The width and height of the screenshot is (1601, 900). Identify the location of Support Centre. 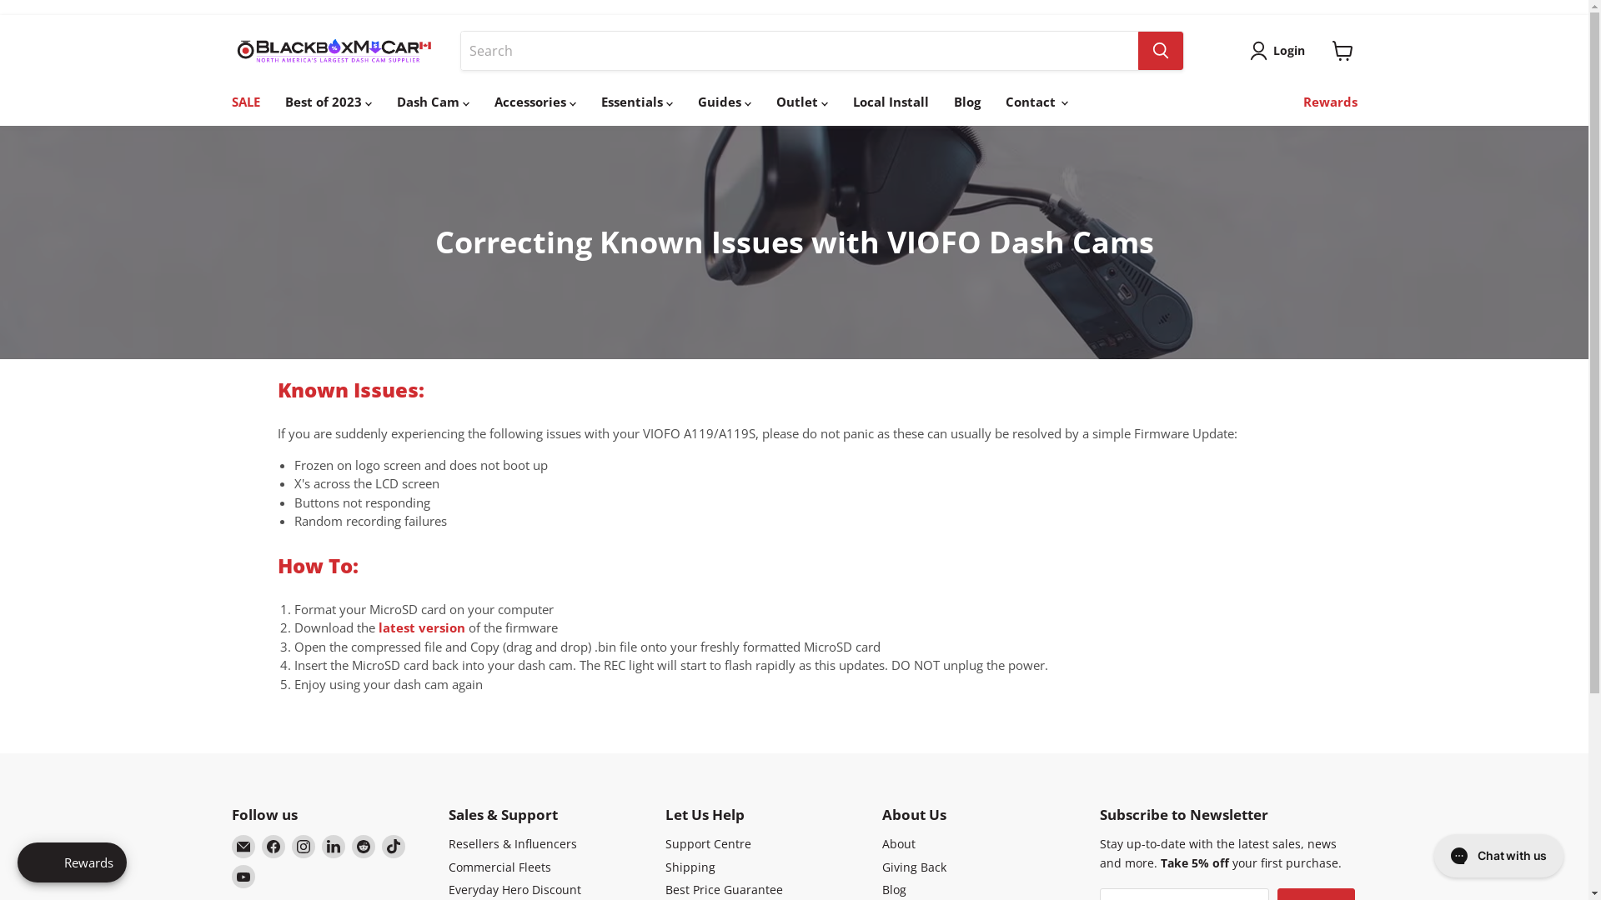
(709, 843).